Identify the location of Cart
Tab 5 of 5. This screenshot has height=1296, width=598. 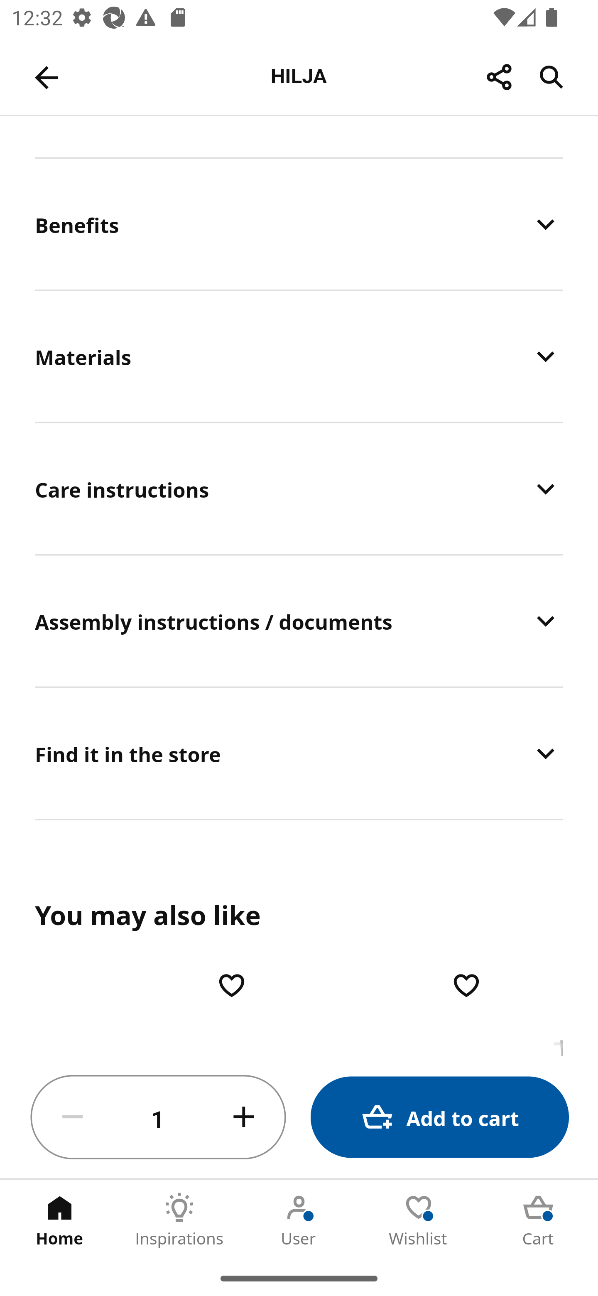
(538, 1220).